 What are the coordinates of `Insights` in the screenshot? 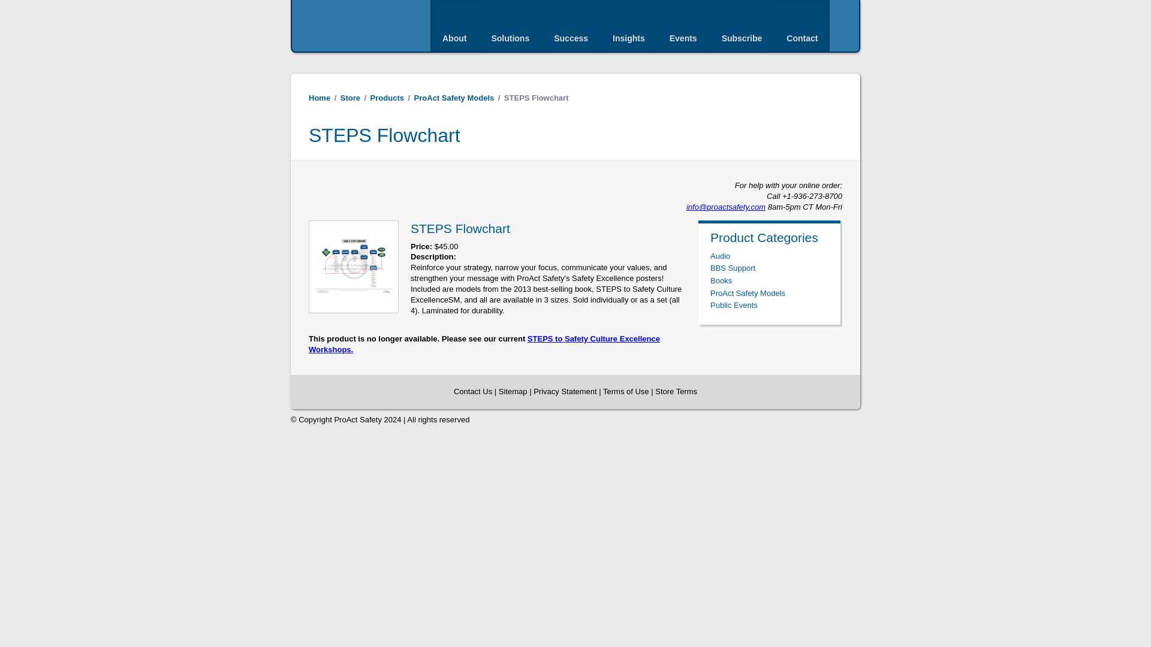 It's located at (629, 26).